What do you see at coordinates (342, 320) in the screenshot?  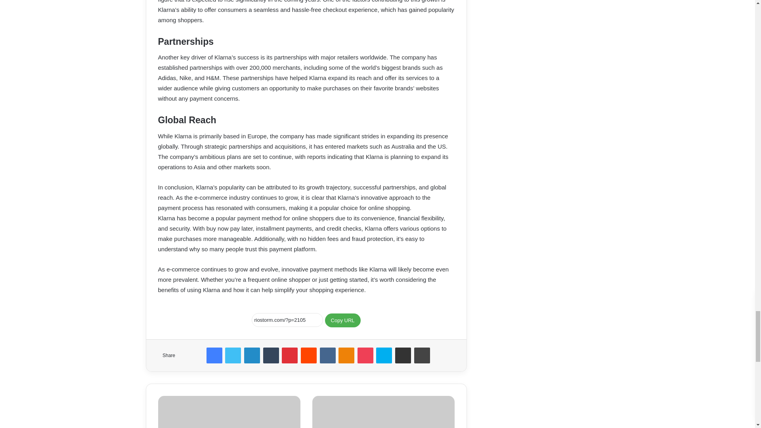 I see `Copy URL` at bounding box center [342, 320].